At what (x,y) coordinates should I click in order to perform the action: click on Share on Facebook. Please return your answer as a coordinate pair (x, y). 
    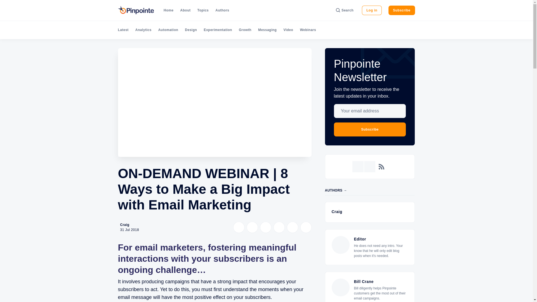
    Looking at the image, I should click on (252, 227).